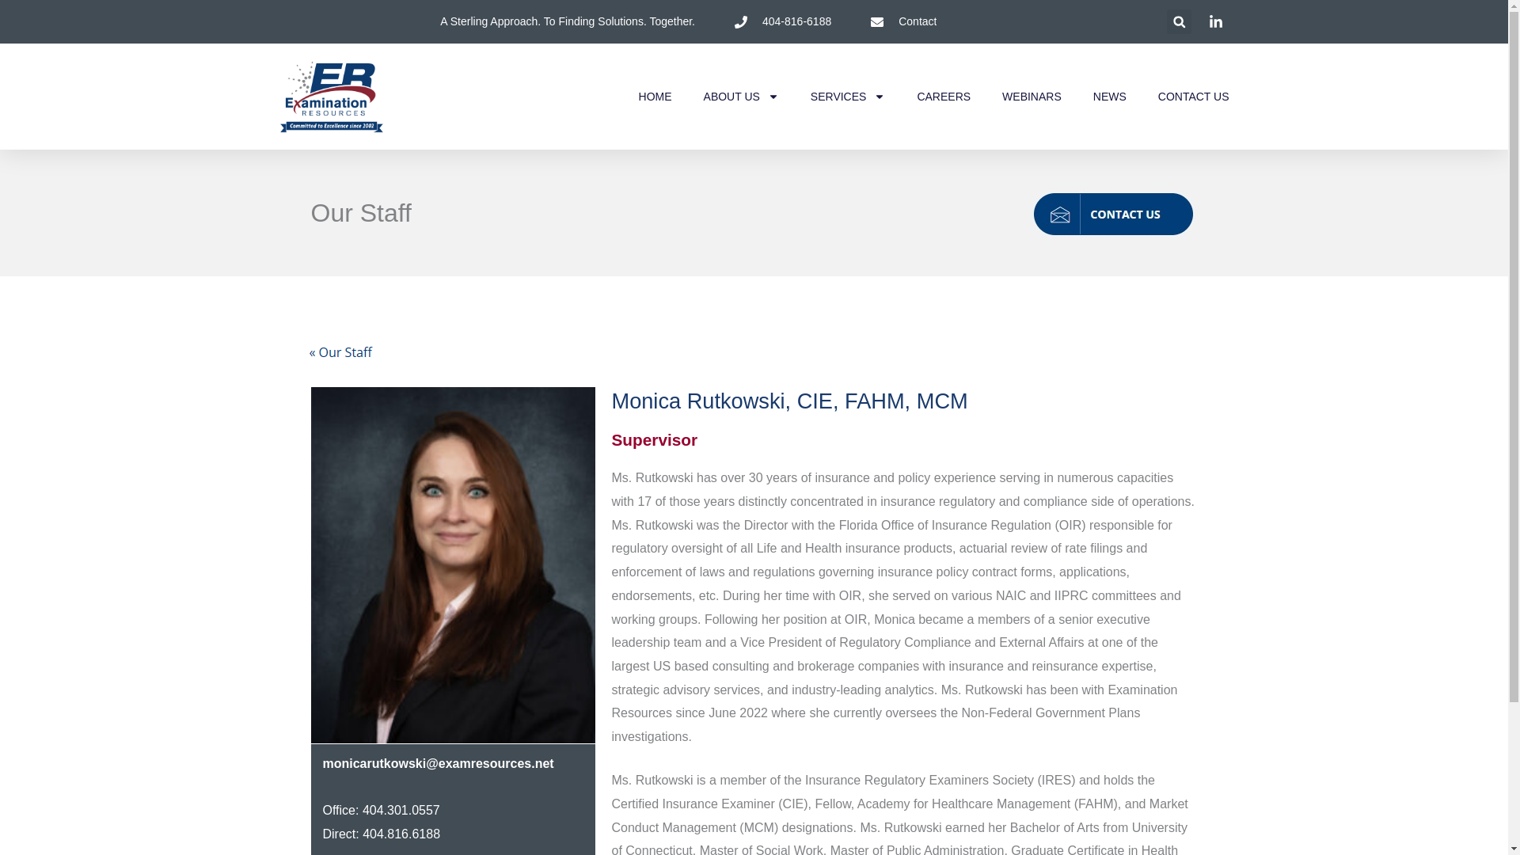 This screenshot has width=1520, height=855. I want to click on HOME, so click(655, 97).